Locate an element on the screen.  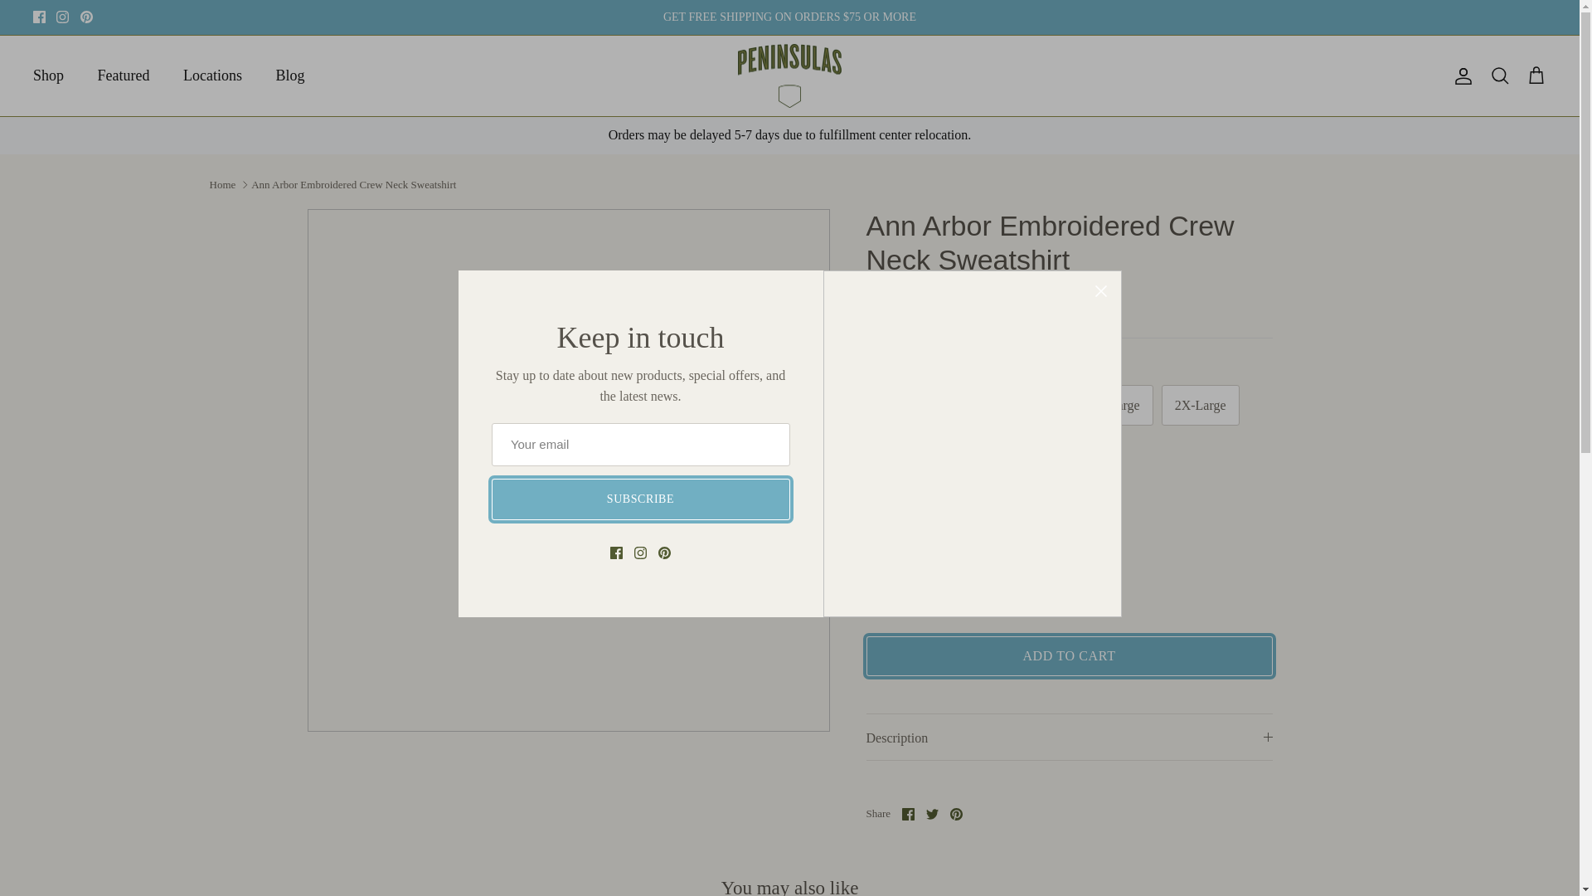
Search is located at coordinates (1499, 75).